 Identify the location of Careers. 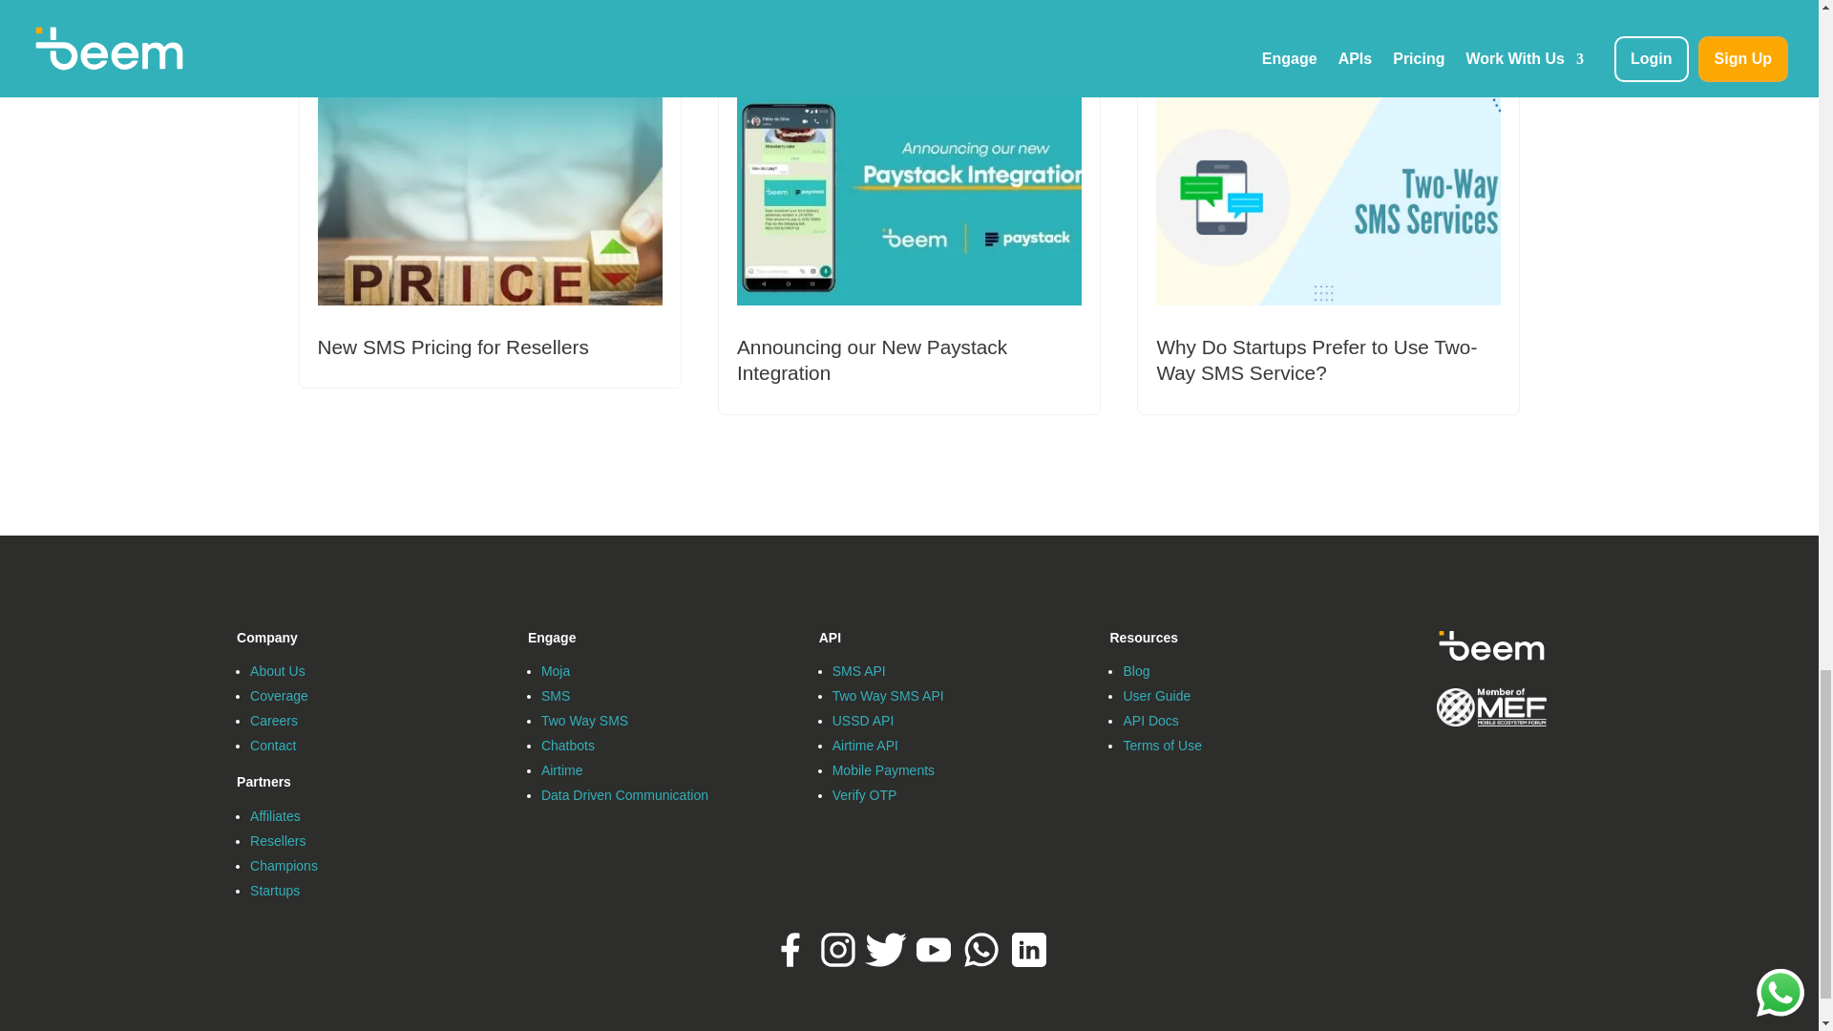
(273, 720).